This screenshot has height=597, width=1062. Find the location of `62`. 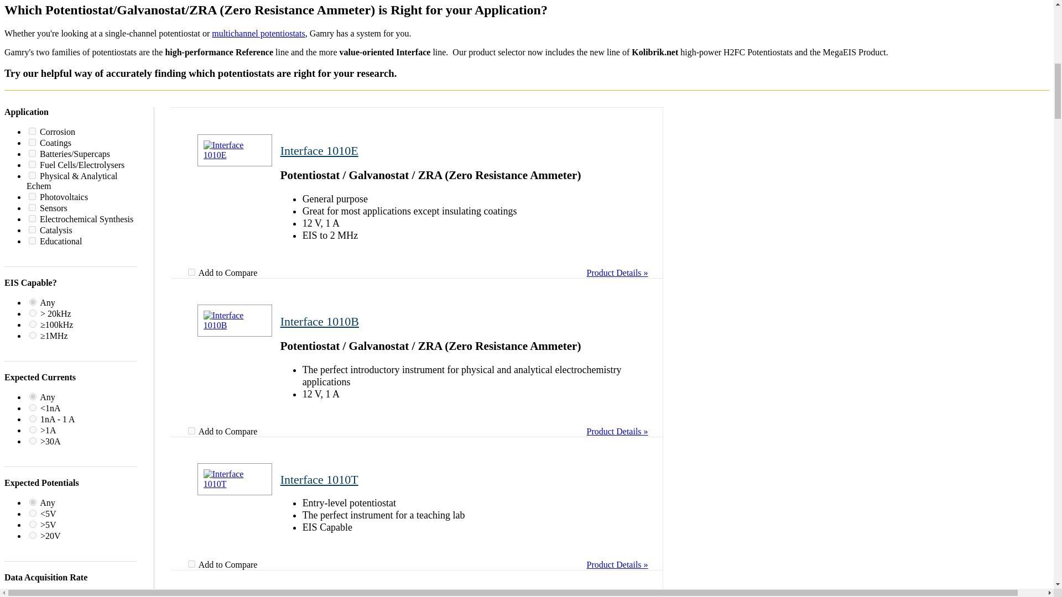

62 is located at coordinates (33, 324).